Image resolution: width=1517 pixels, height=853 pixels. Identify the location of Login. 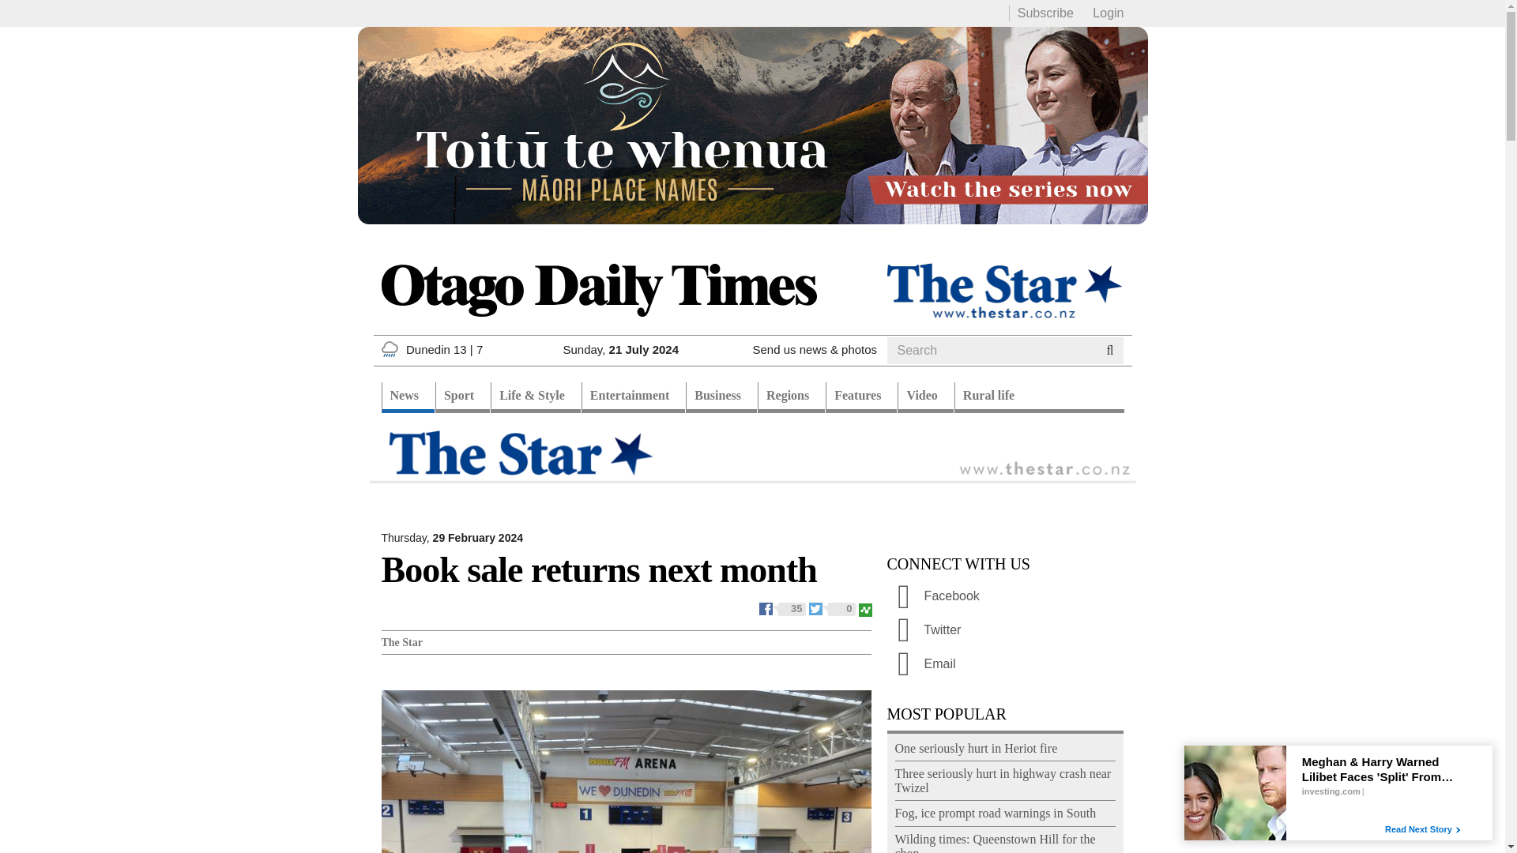
(1108, 13).